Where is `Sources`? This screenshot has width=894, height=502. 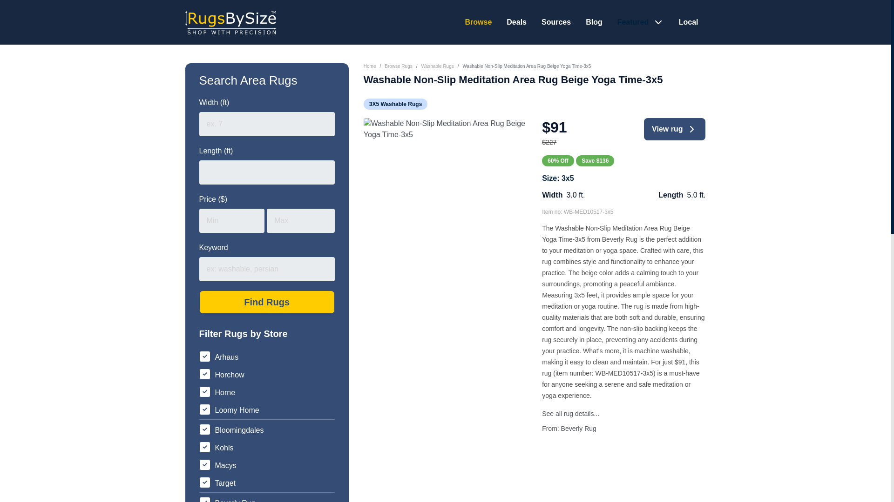
Sources is located at coordinates (556, 22).